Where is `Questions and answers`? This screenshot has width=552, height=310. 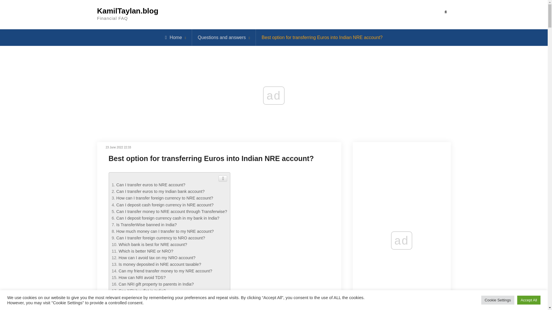
Questions and answers is located at coordinates (221, 37).